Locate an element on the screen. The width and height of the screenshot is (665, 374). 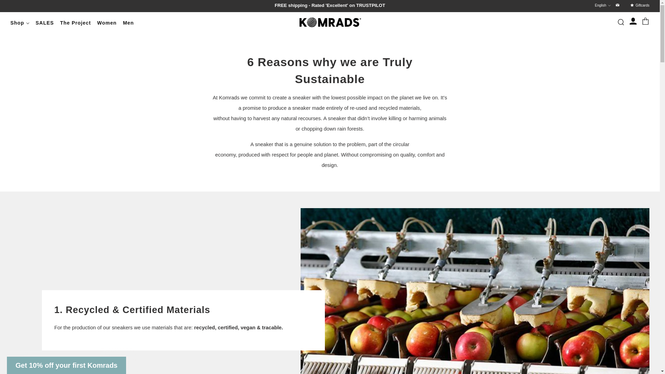
English is located at coordinates (603, 6).